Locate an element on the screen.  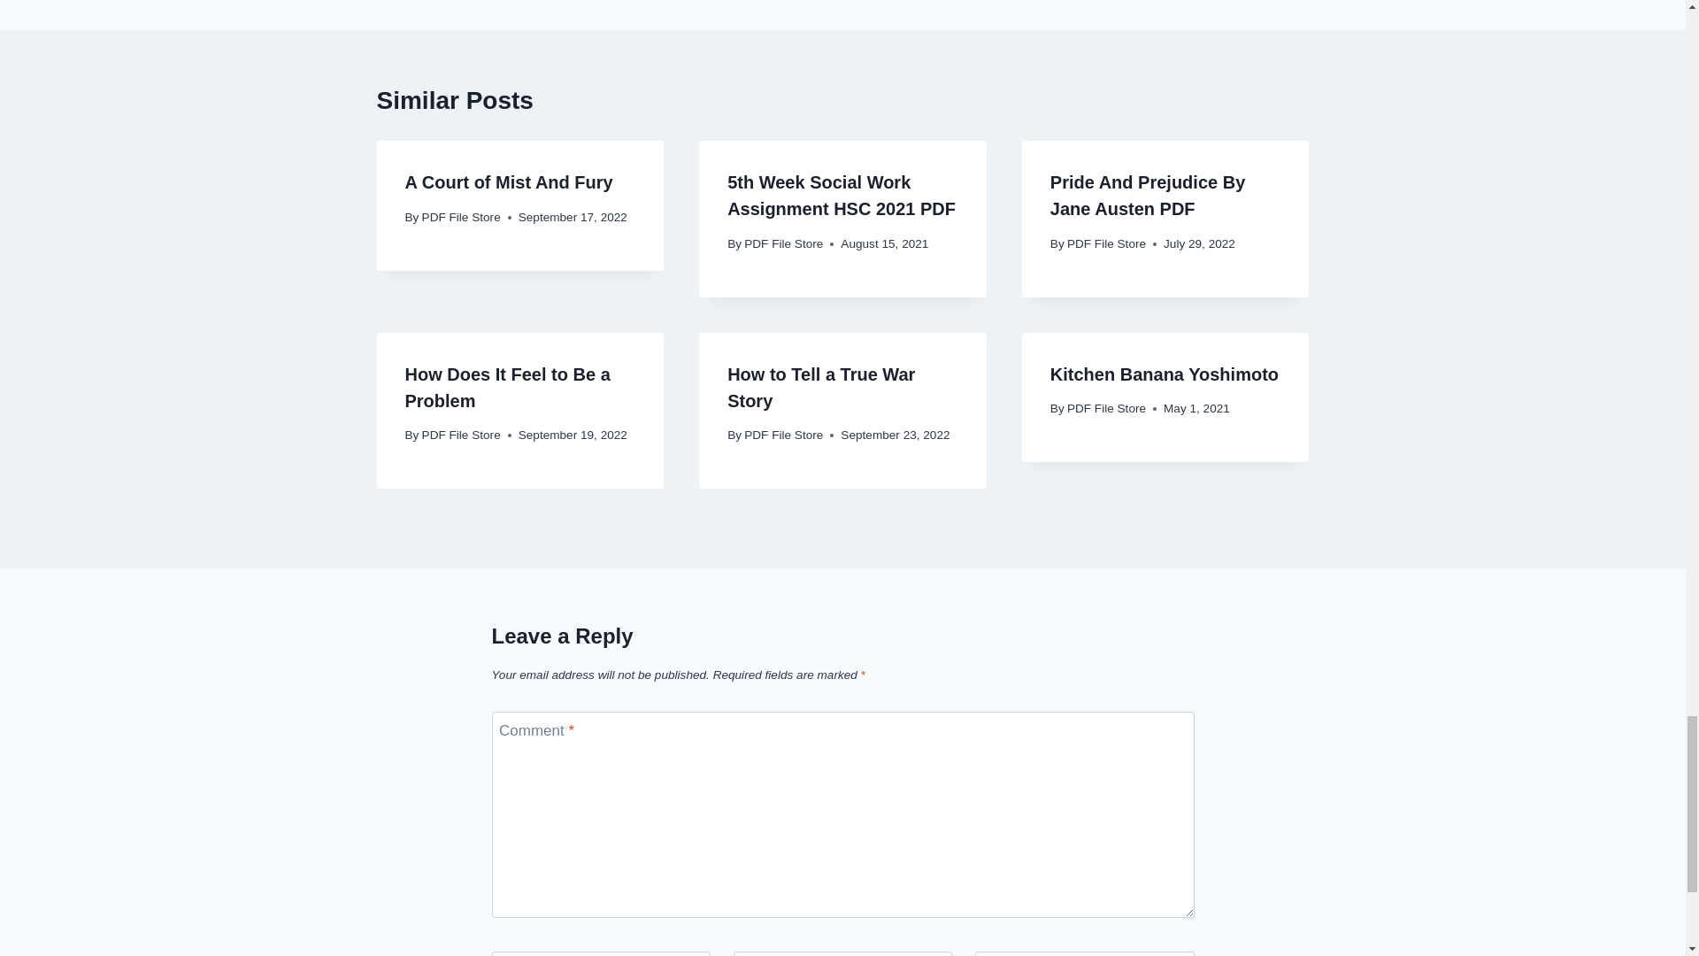
A Court of Mist And Fury is located at coordinates (510, 182).